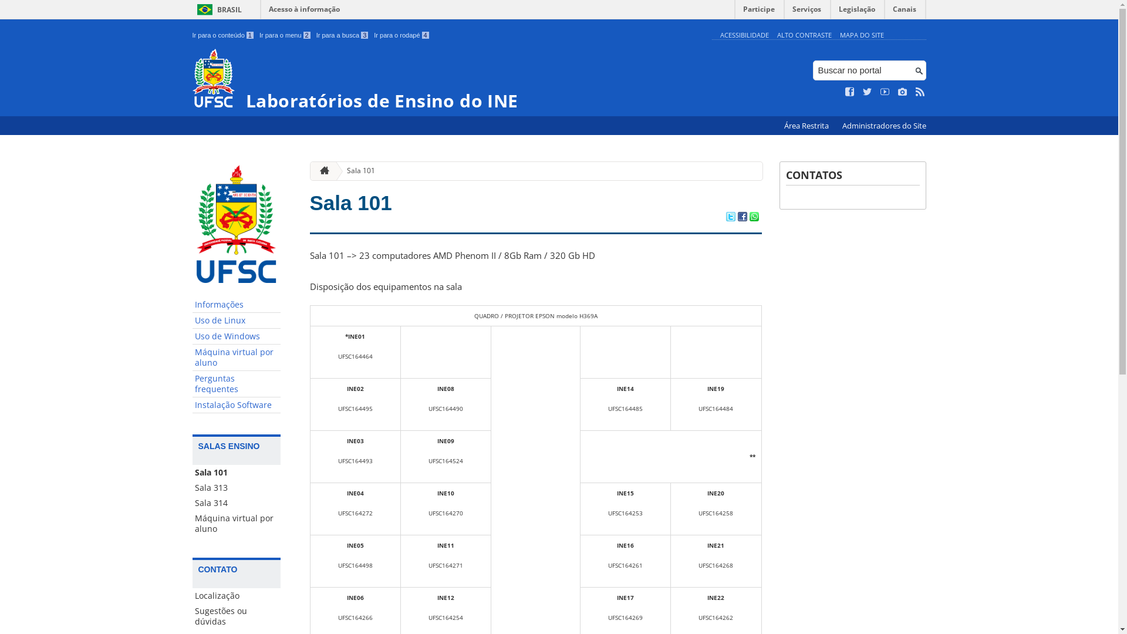  Describe the element at coordinates (850, 92) in the screenshot. I see `Curta no Facebook` at that location.